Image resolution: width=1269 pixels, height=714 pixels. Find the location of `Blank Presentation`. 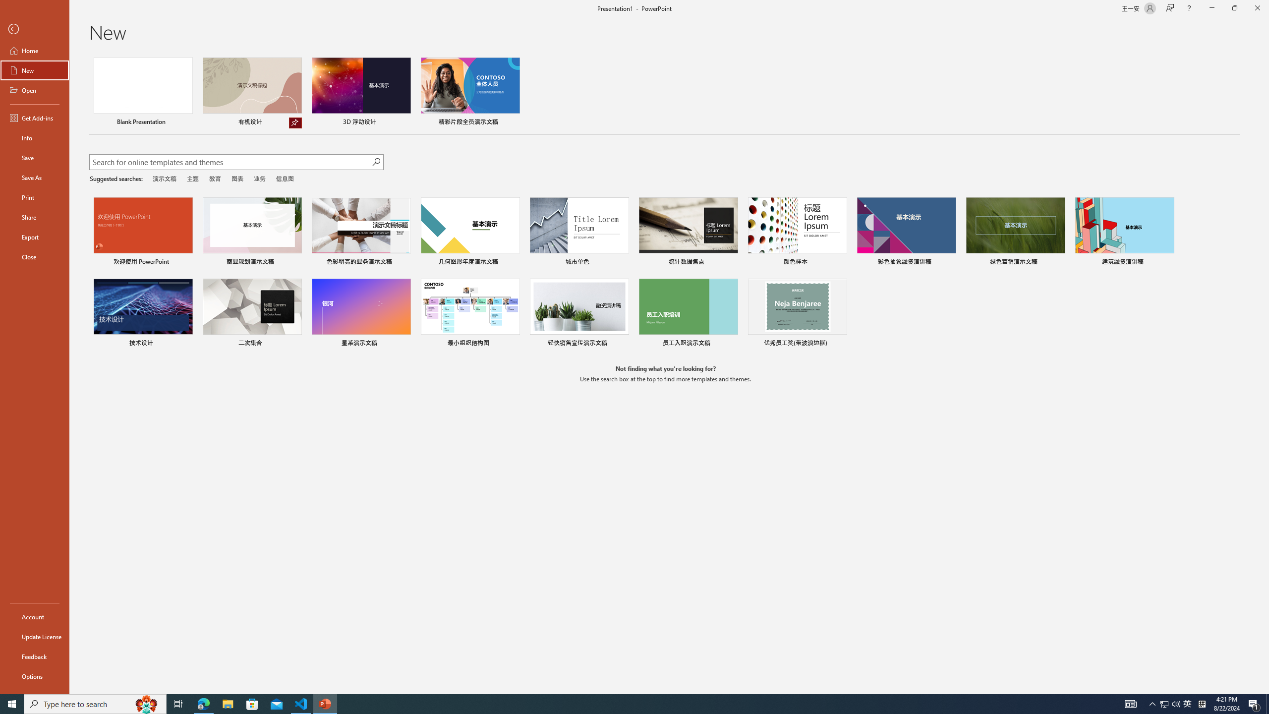

Blank Presentation is located at coordinates (143, 93).